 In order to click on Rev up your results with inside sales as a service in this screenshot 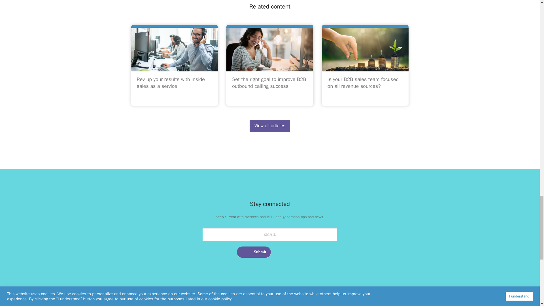, I will do `click(170, 83)`.